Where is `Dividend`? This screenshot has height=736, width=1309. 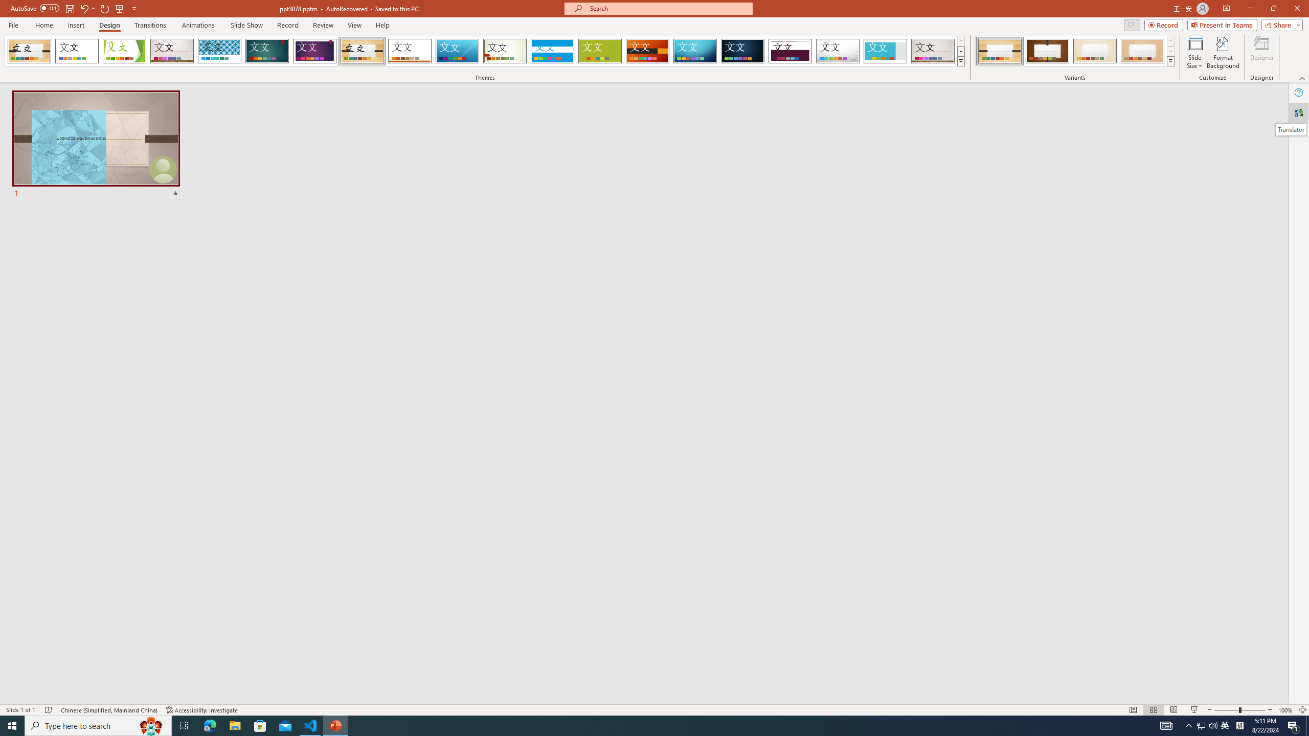
Dividend is located at coordinates (791, 51).